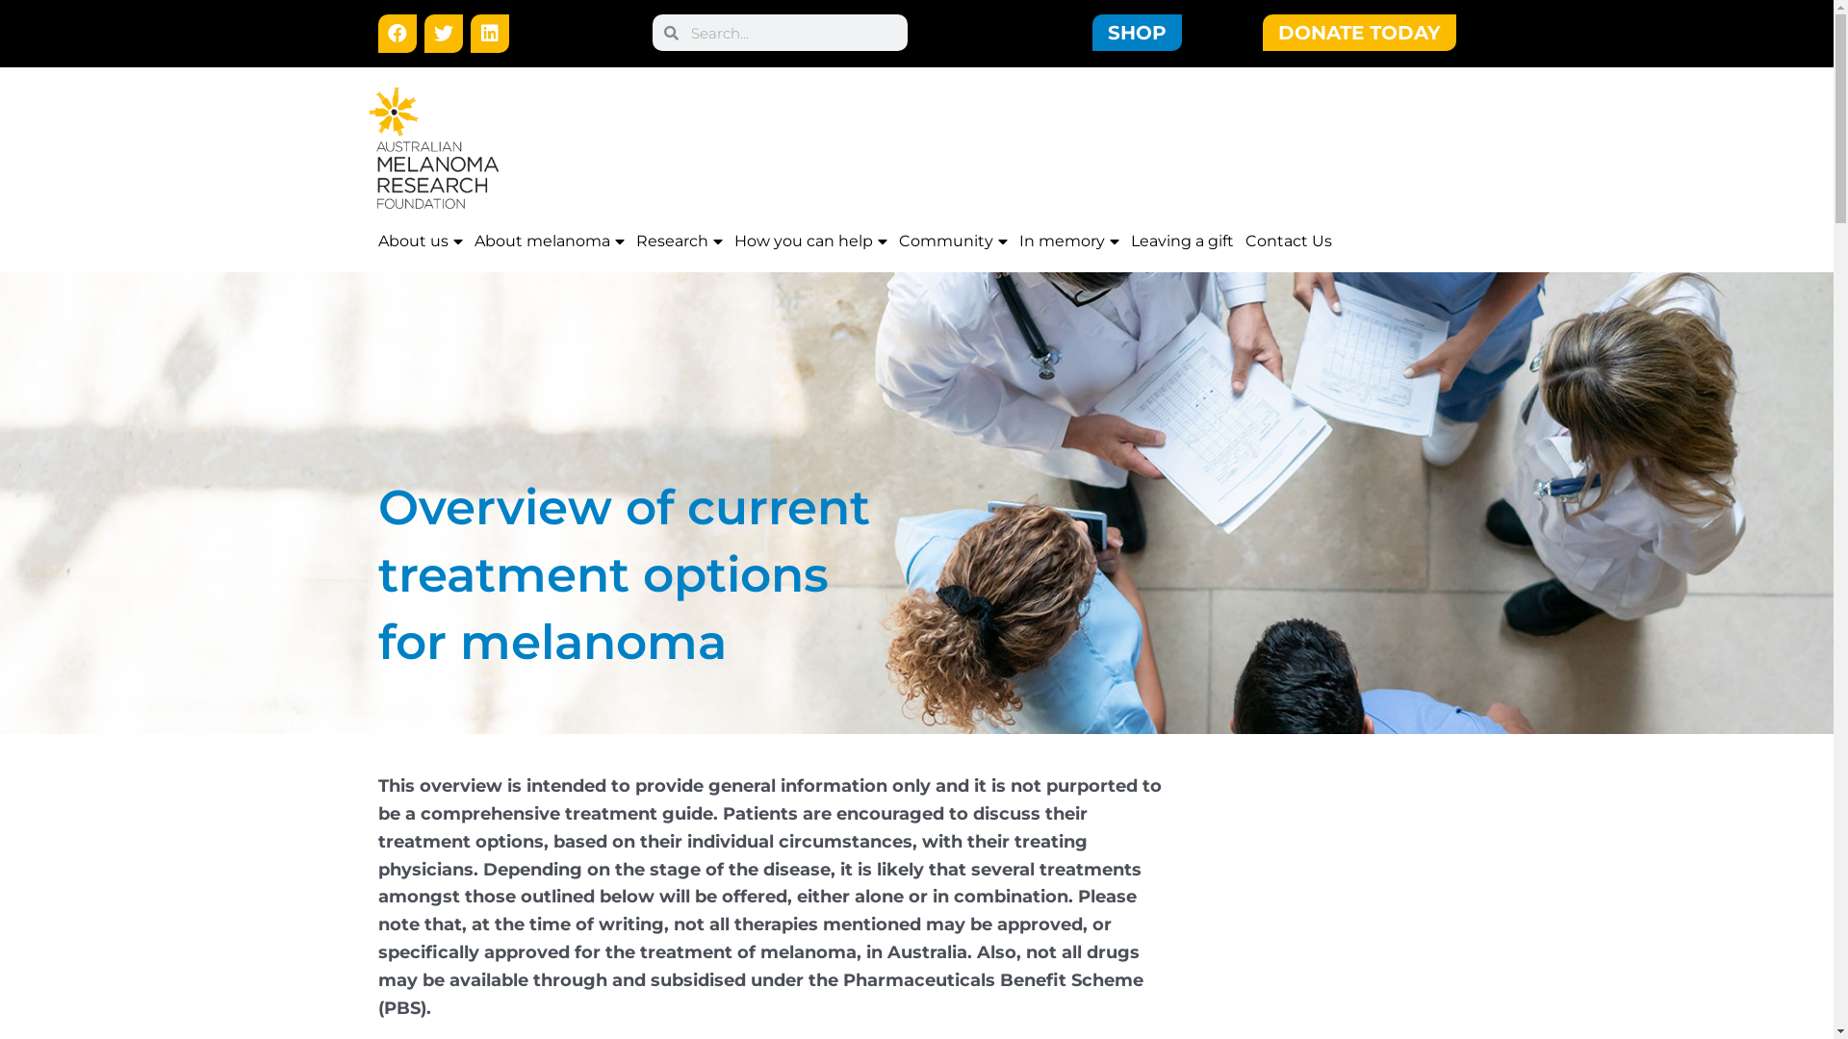 This screenshot has width=1848, height=1039. I want to click on Twitter, so click(443, 34).